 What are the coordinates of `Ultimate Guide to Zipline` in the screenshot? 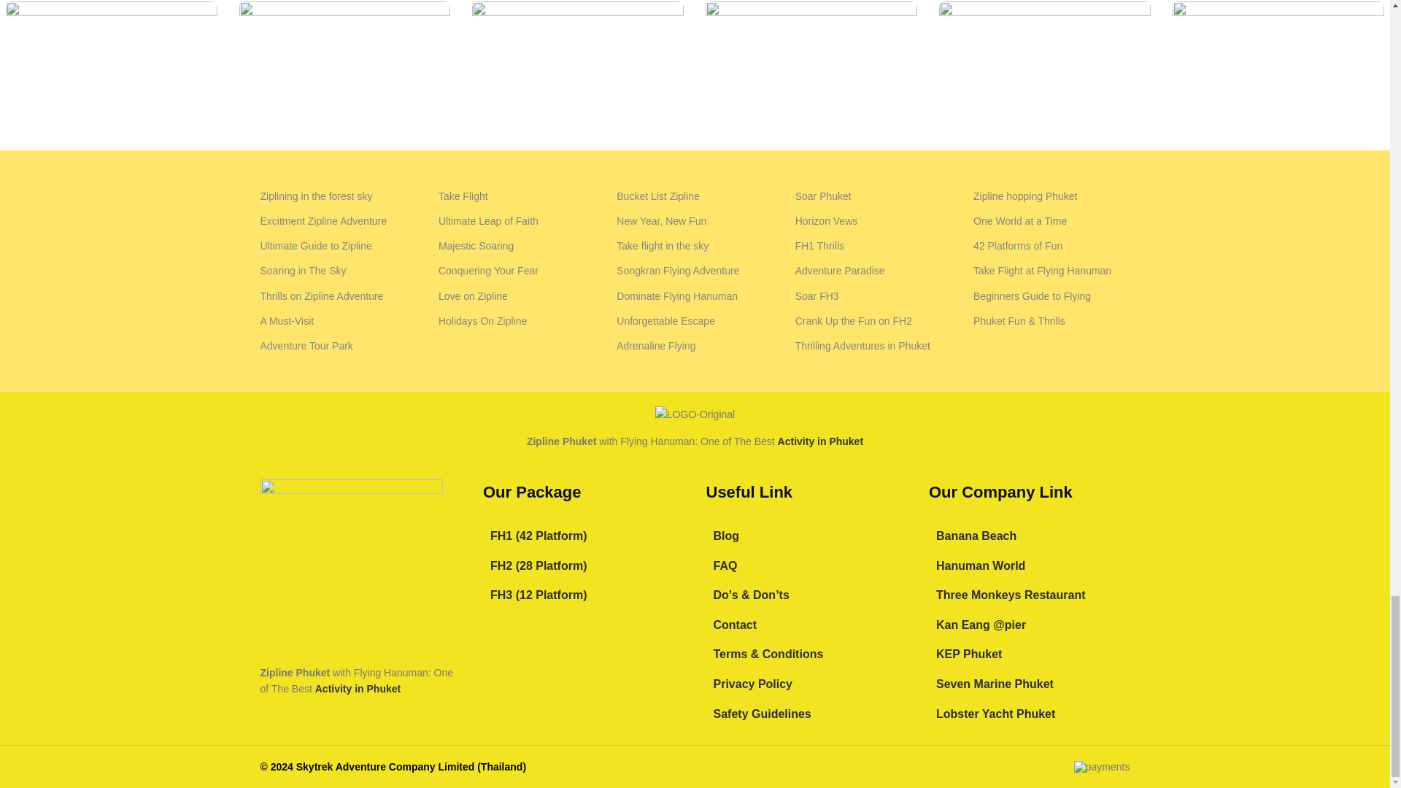 It's located at (337, 245).